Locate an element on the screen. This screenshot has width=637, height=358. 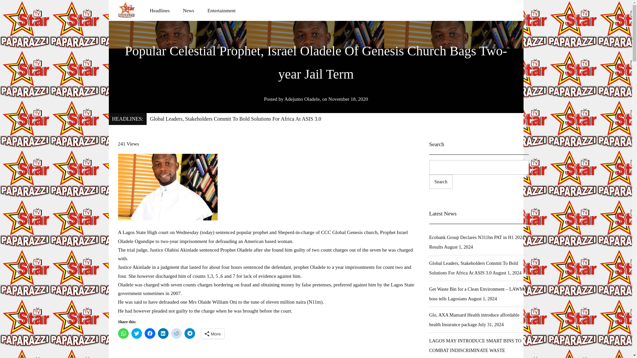
More entries posted on November 18, 2020 is located at coordinates (348, 99).